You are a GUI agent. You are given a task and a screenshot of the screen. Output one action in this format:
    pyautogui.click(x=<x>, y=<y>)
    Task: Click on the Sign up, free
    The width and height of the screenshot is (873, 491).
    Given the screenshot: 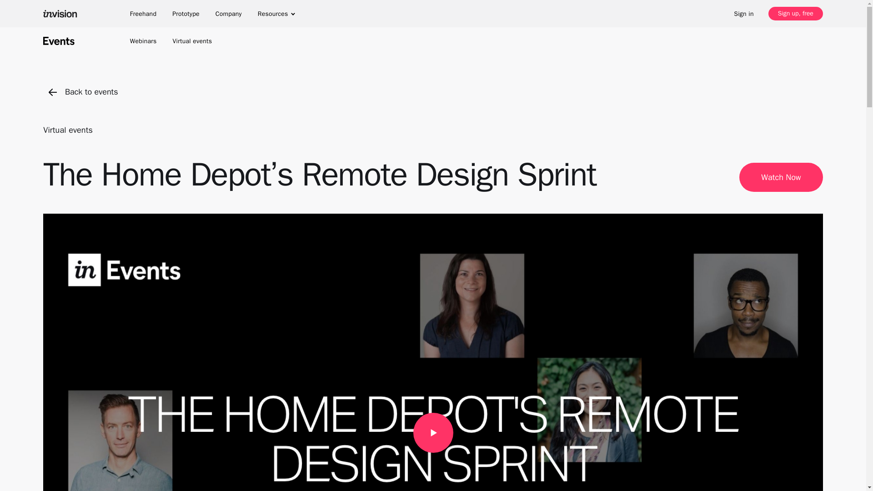 What is the action you would take?
    pyautogui.click(x=796, y=14)
    